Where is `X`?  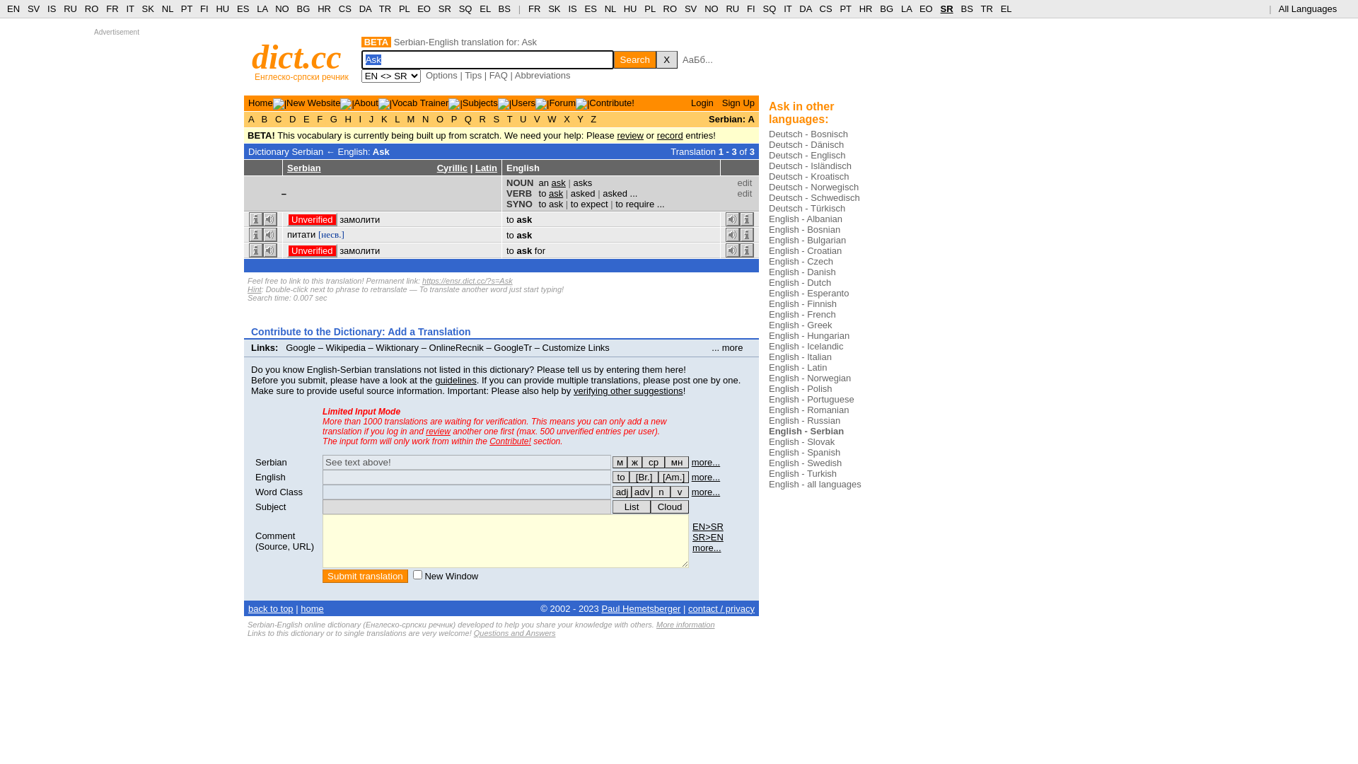
X is located at coordinates (667, 59).